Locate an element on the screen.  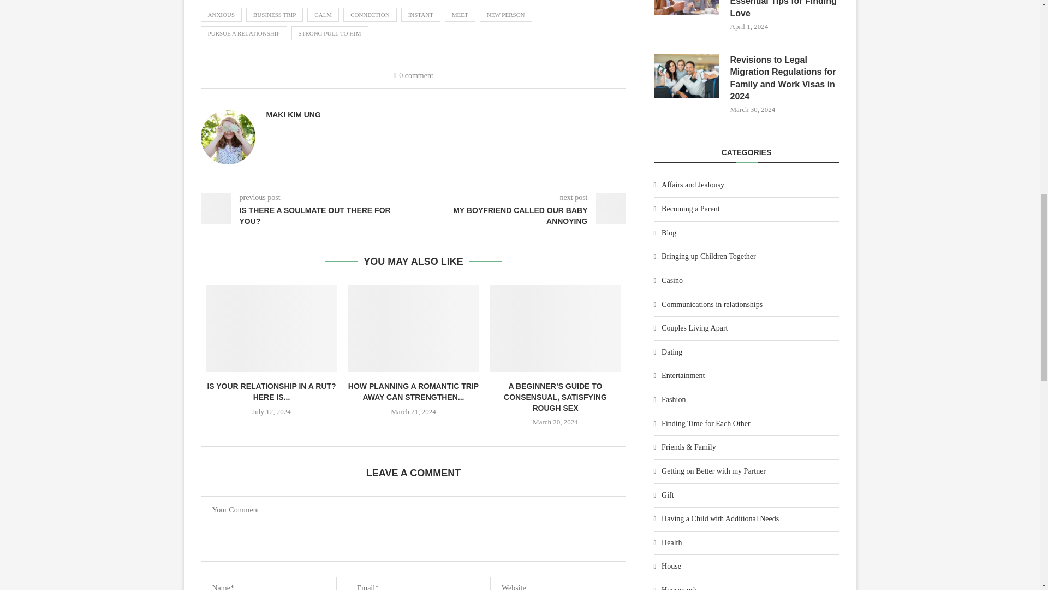
MEET is located at coordinates (460, 14).